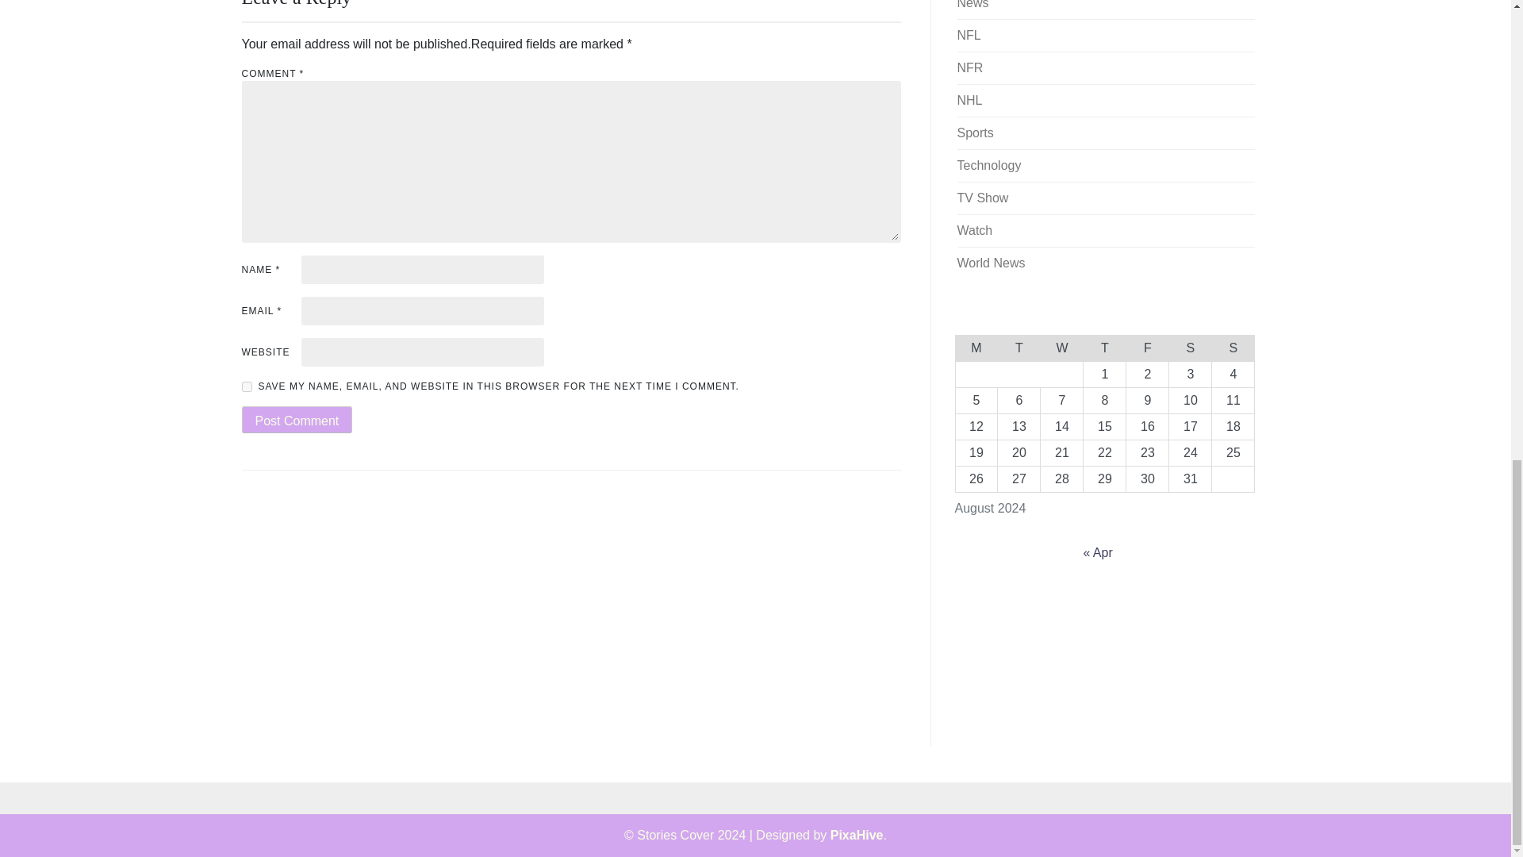  Describe the element at coordinates (976, 348) in the screenshot. I see `Monday` at that location.